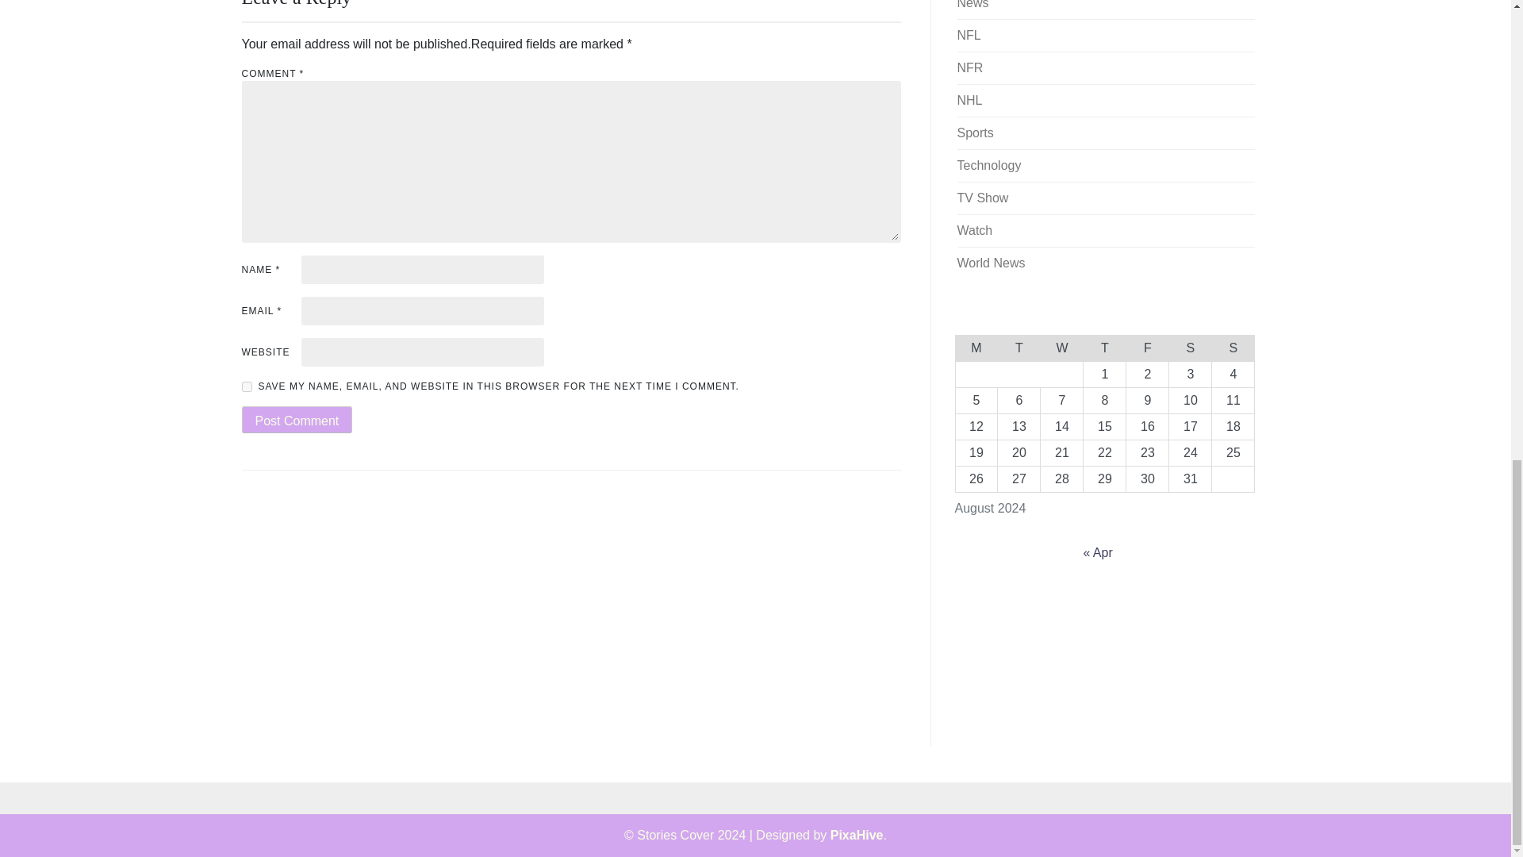  Describe the element at coordinates (976, 348) in the screenshot. I see `Monday` at that location.